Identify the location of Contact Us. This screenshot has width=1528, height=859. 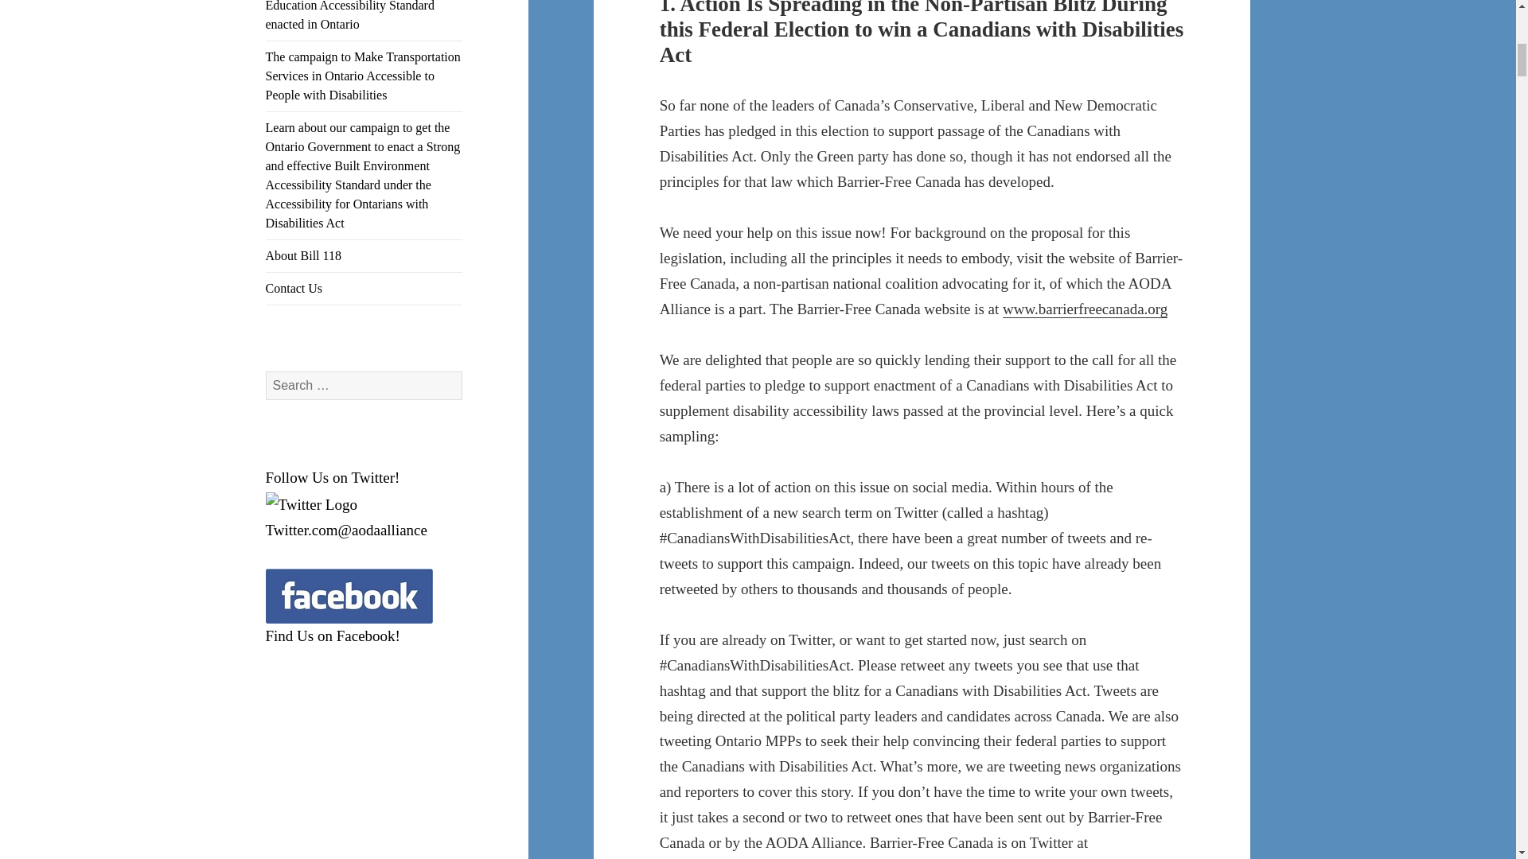
(364, 289).